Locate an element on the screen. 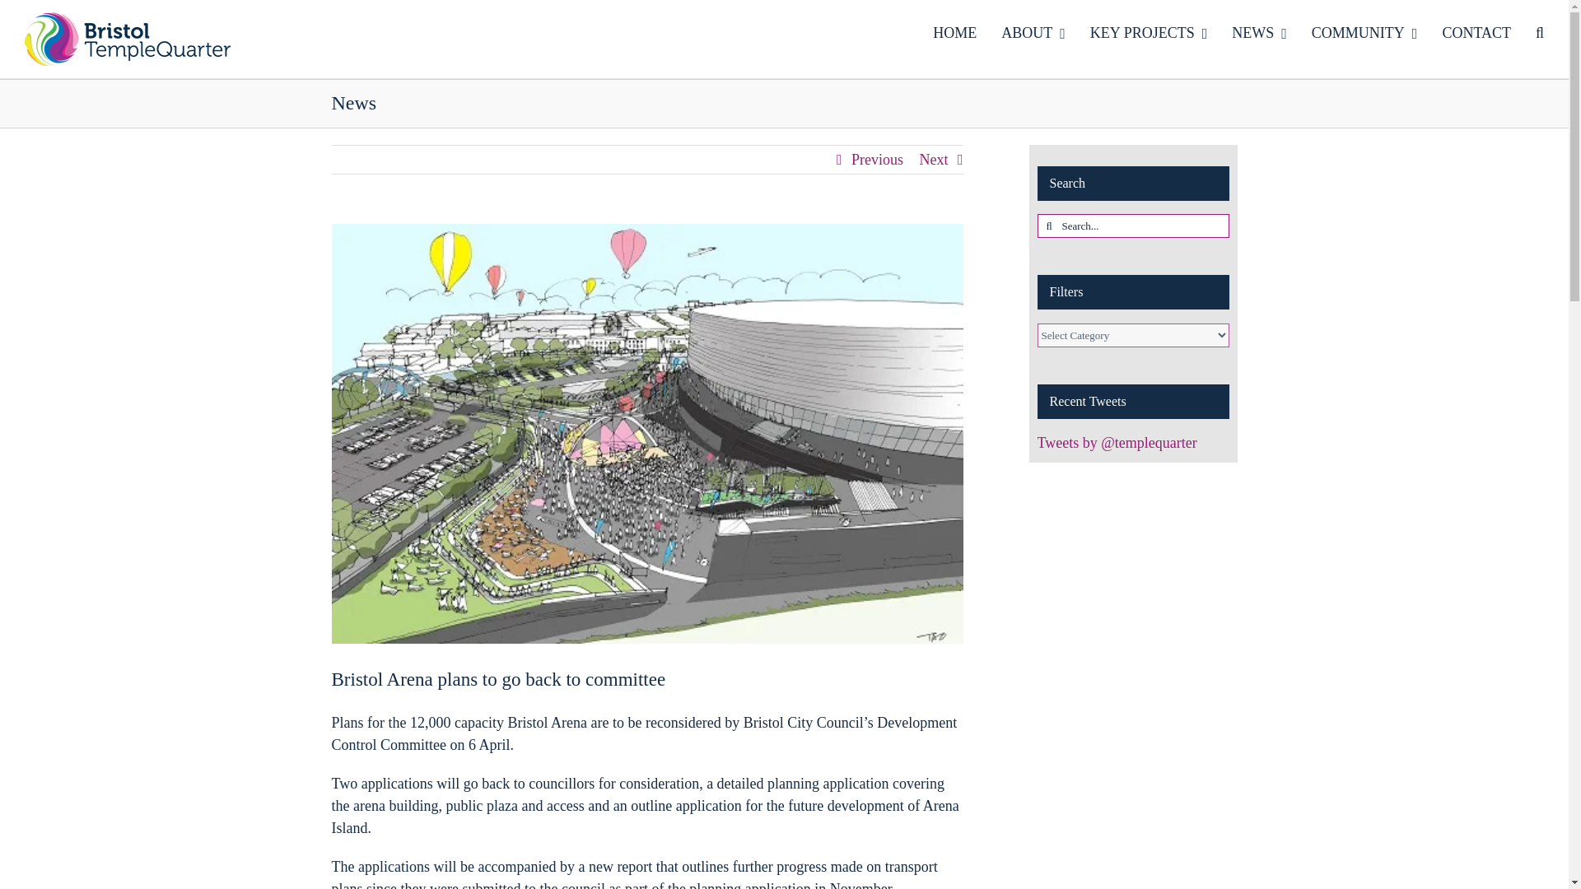 The image size is (1581, 889). CONTACT is located at coordinates (1476, 33).